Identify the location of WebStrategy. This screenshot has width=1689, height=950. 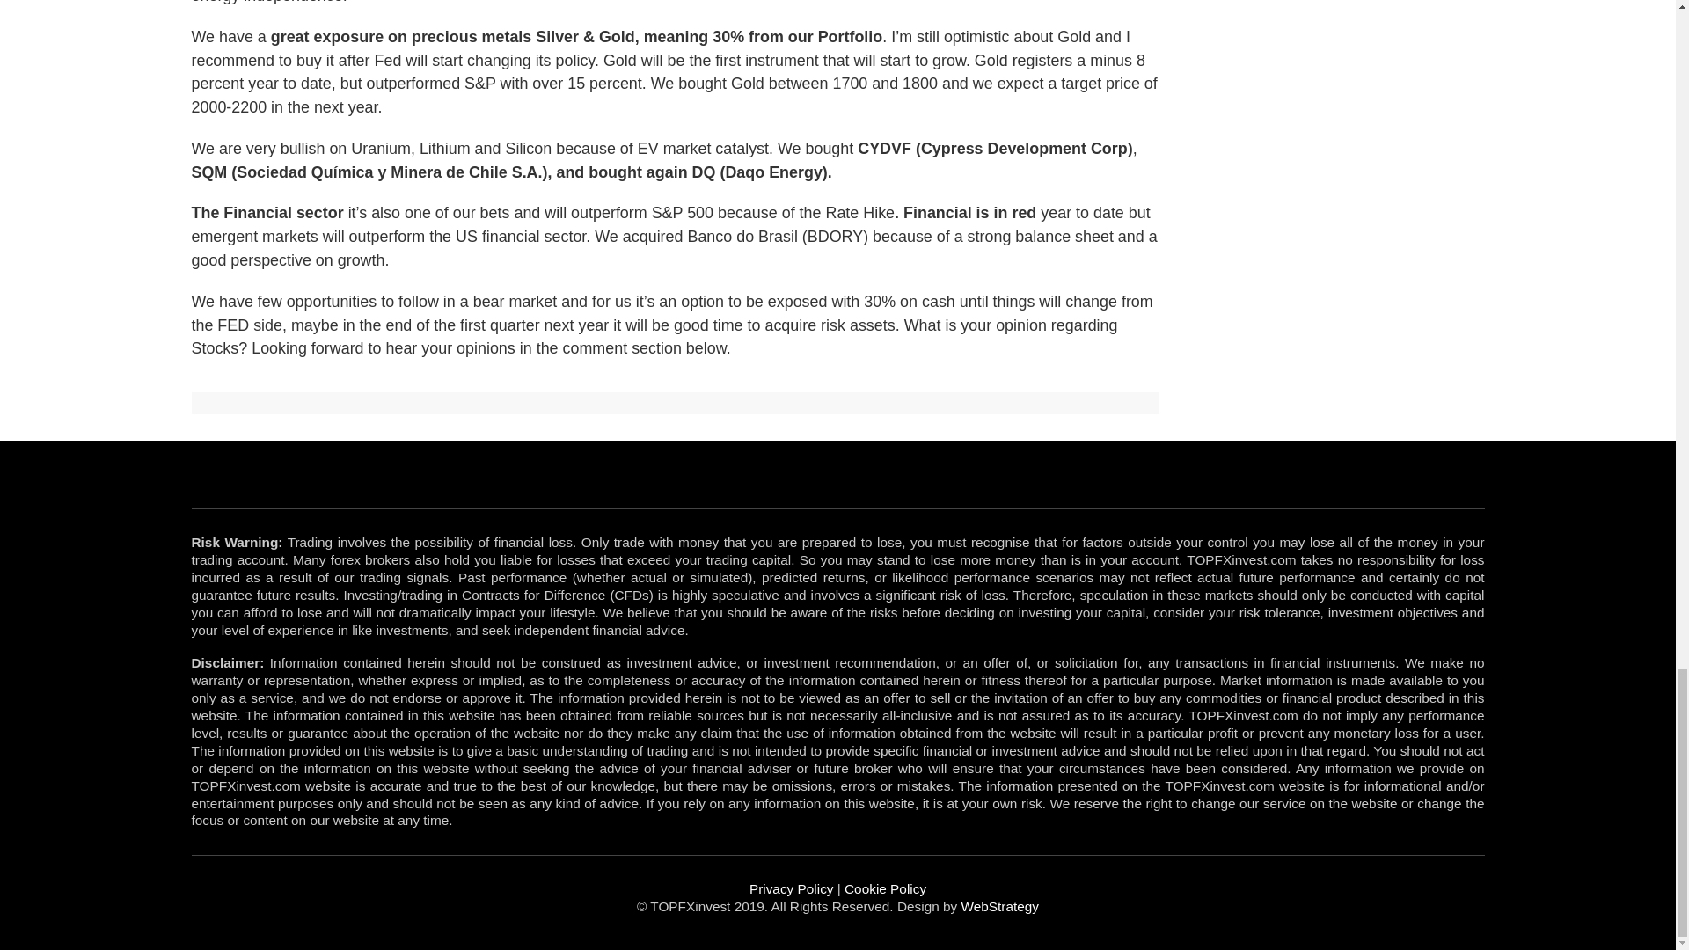
(999, 906).